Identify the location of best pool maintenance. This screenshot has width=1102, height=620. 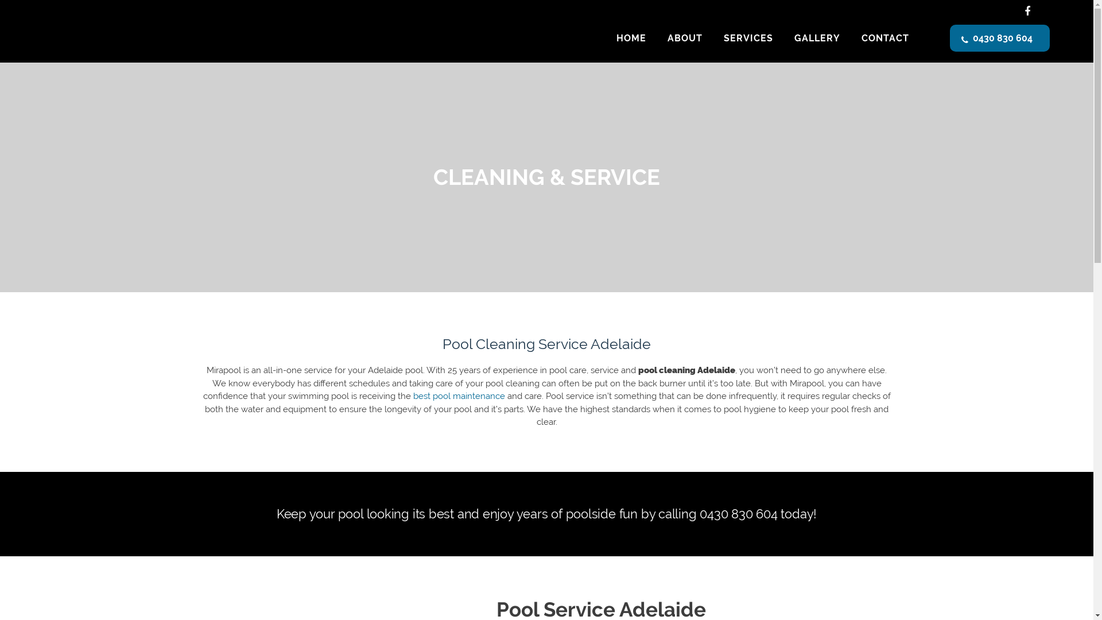
(459, 396).